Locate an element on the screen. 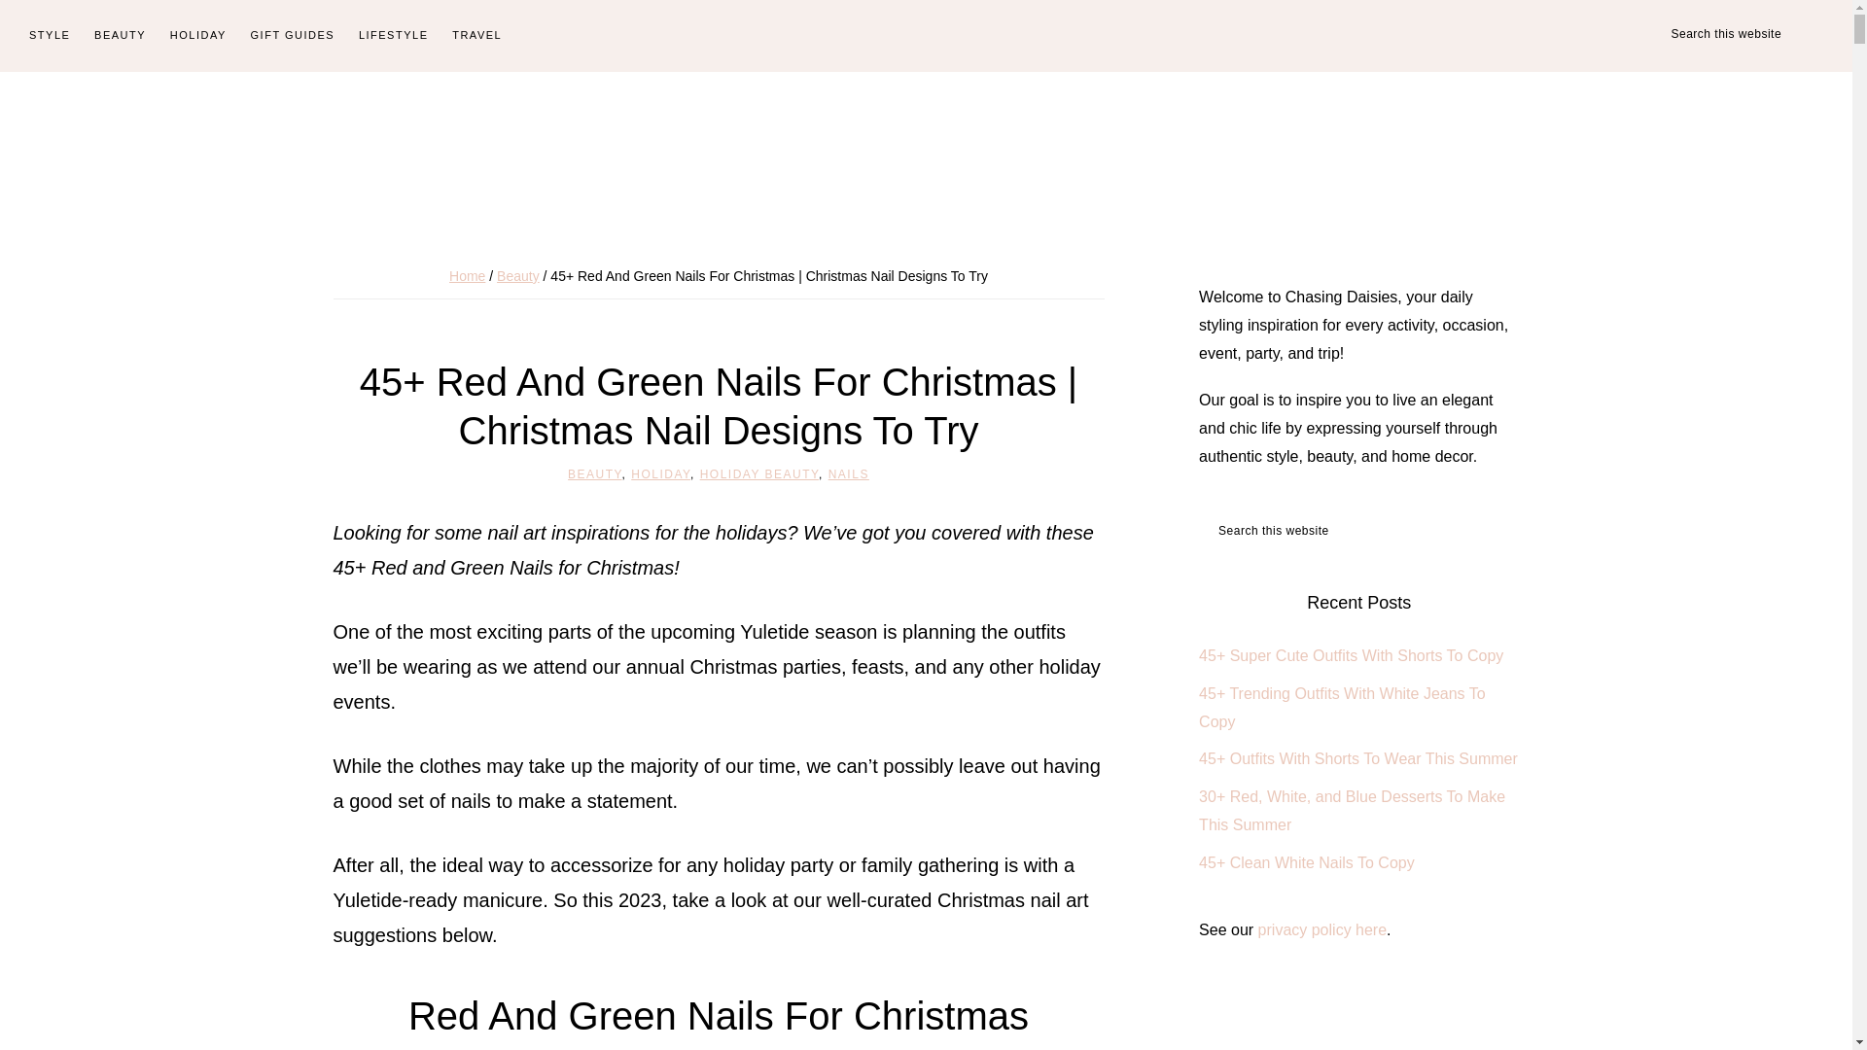 This screenshot has width=1867, height=1050. BEAUTY is located at coordinates (119, 36).